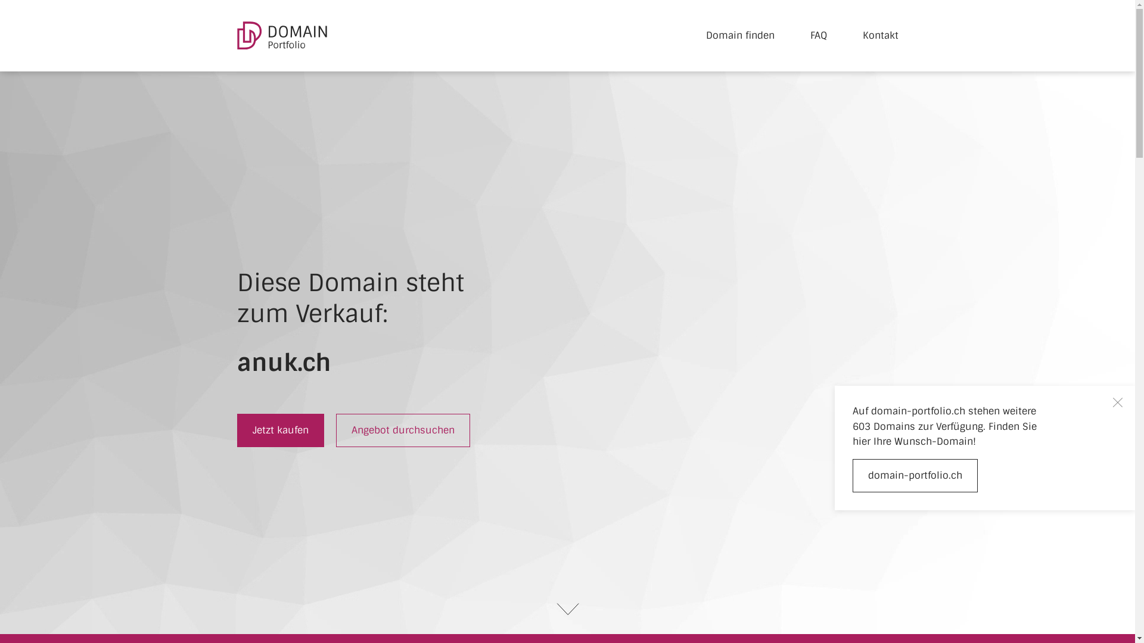 This screenshot has height=643, width=1144. Describe the element at coordinates (915, 476) in the screenshot. I see `domain-portfolio.ch` at that location.